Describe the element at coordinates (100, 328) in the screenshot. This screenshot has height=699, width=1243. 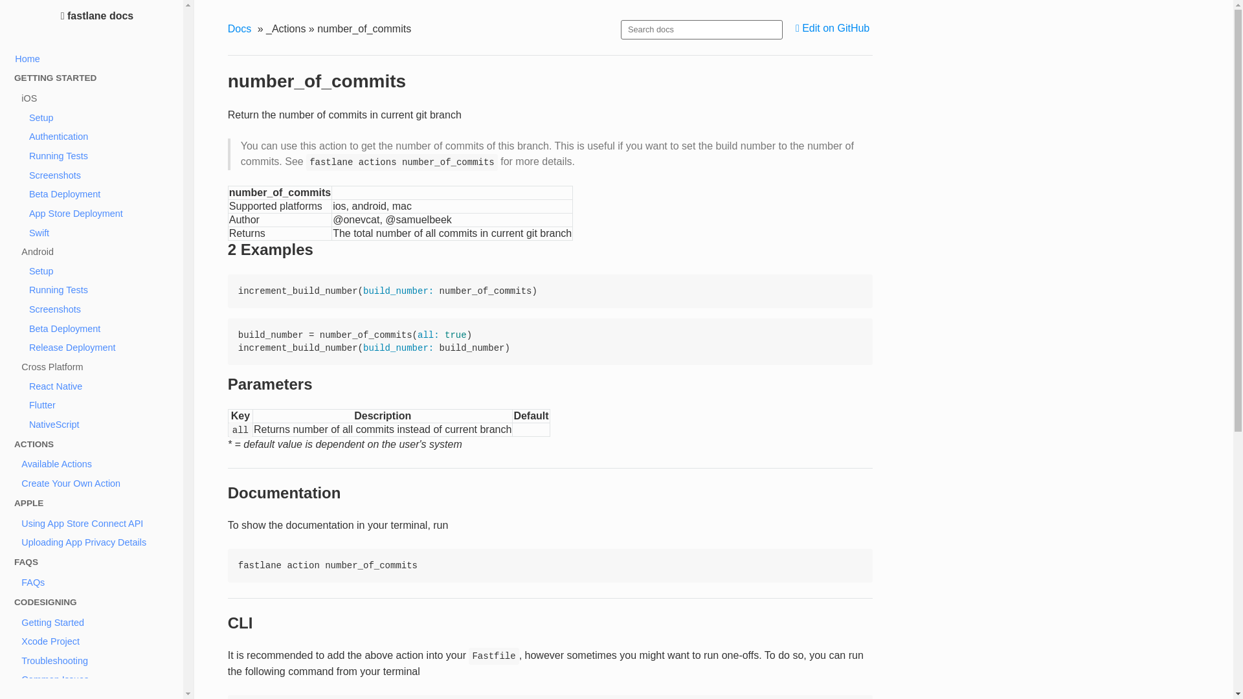
I see `Beta Deployment` at that location.